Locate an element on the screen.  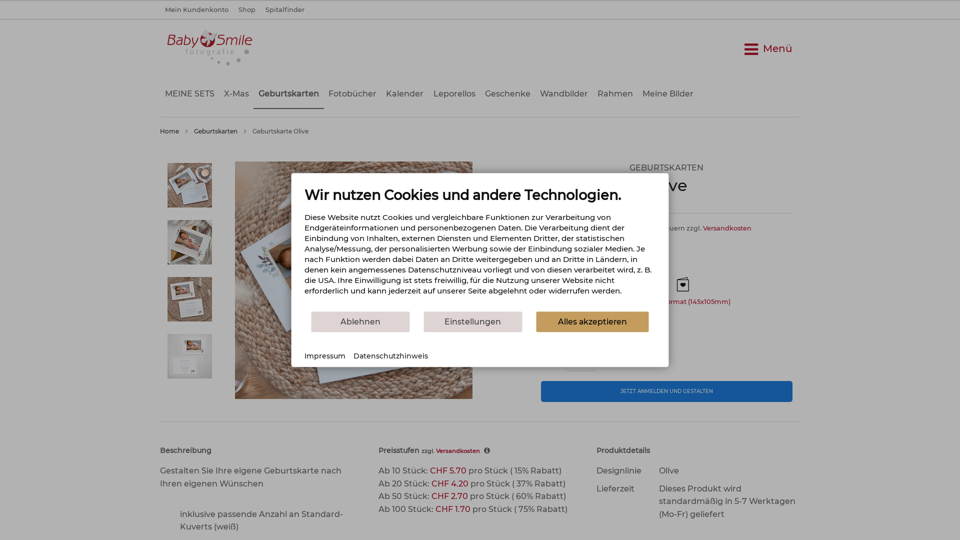
Rahmen is located at coordinates (615, 94).